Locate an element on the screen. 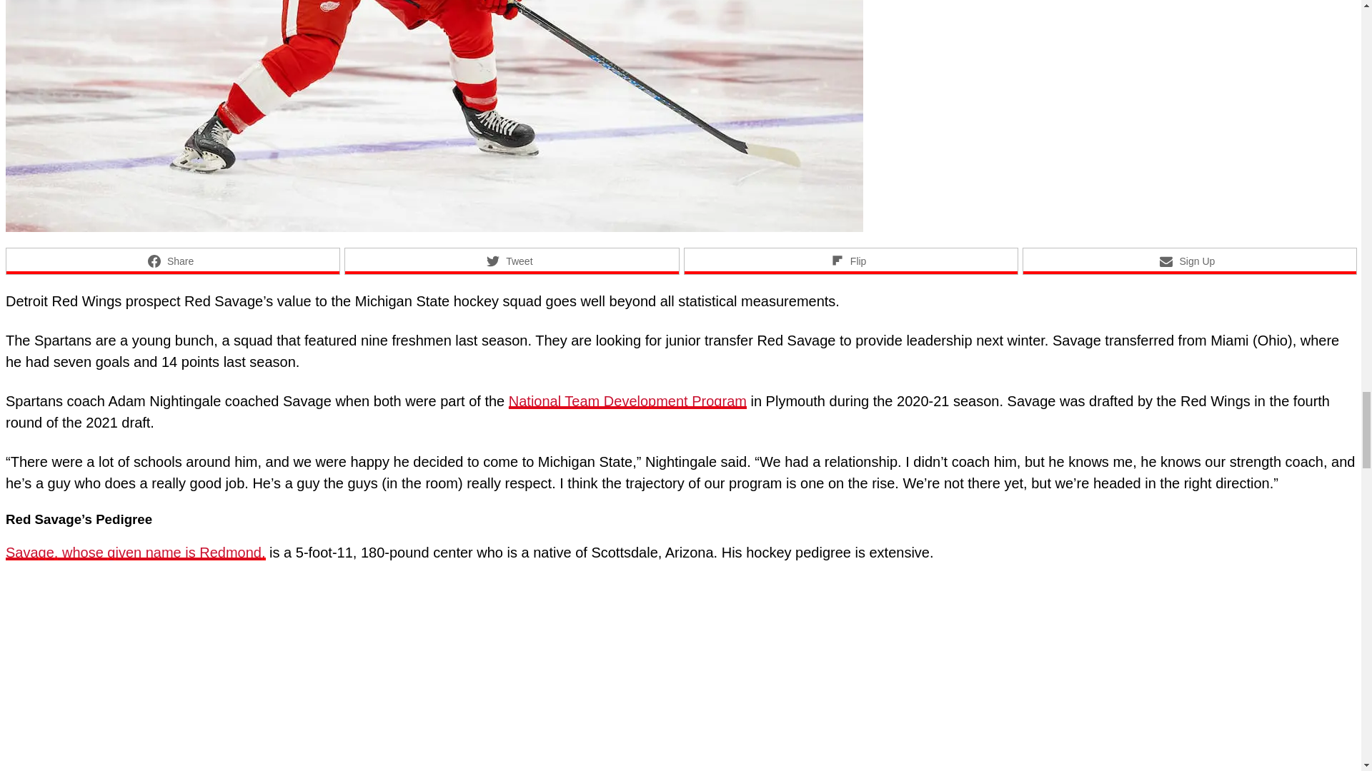 Image resolution: width=1372 pixels, height=771 pixels. Share on Share is located at coordinates (173, 261).